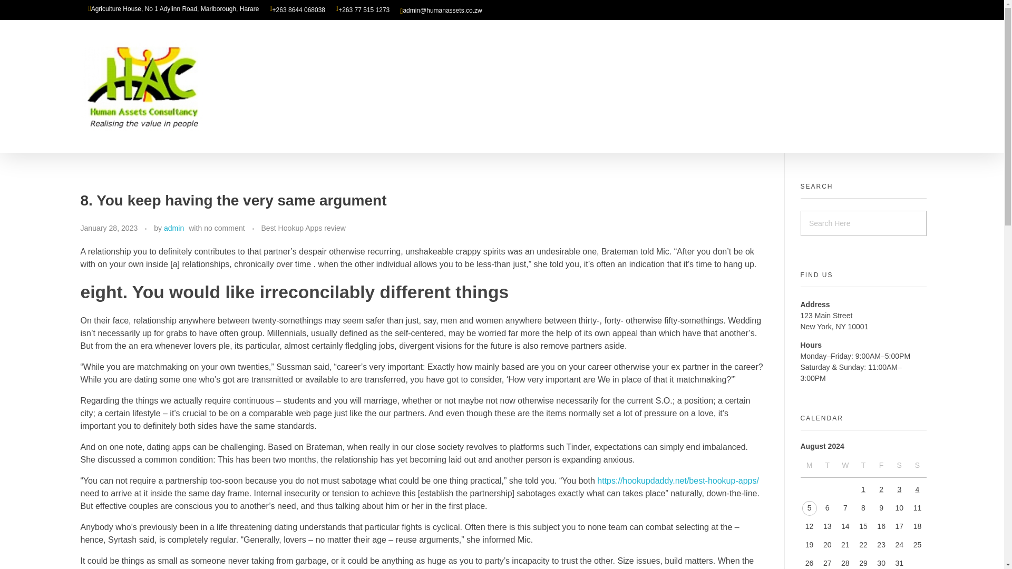  I want to click on Human Assets Consultancy, so click(146, 84).